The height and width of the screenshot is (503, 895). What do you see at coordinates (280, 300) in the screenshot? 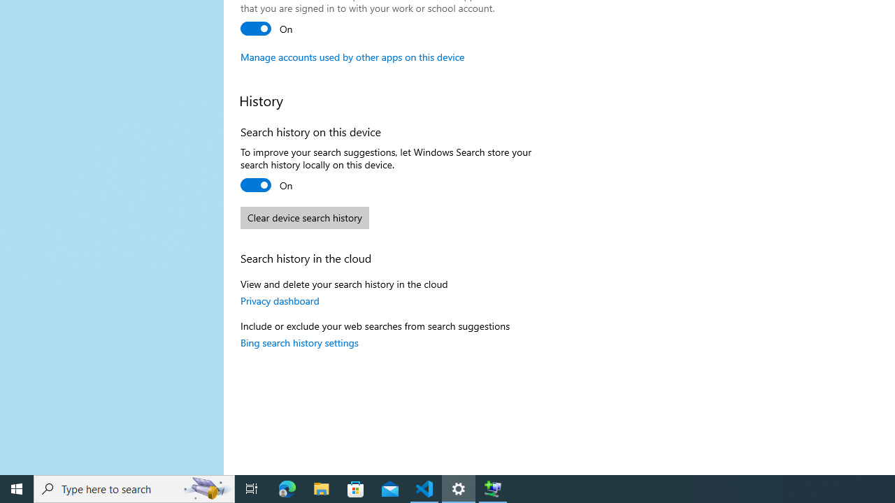
I see `Privacy dashboard` at bounding box center [280, 300].